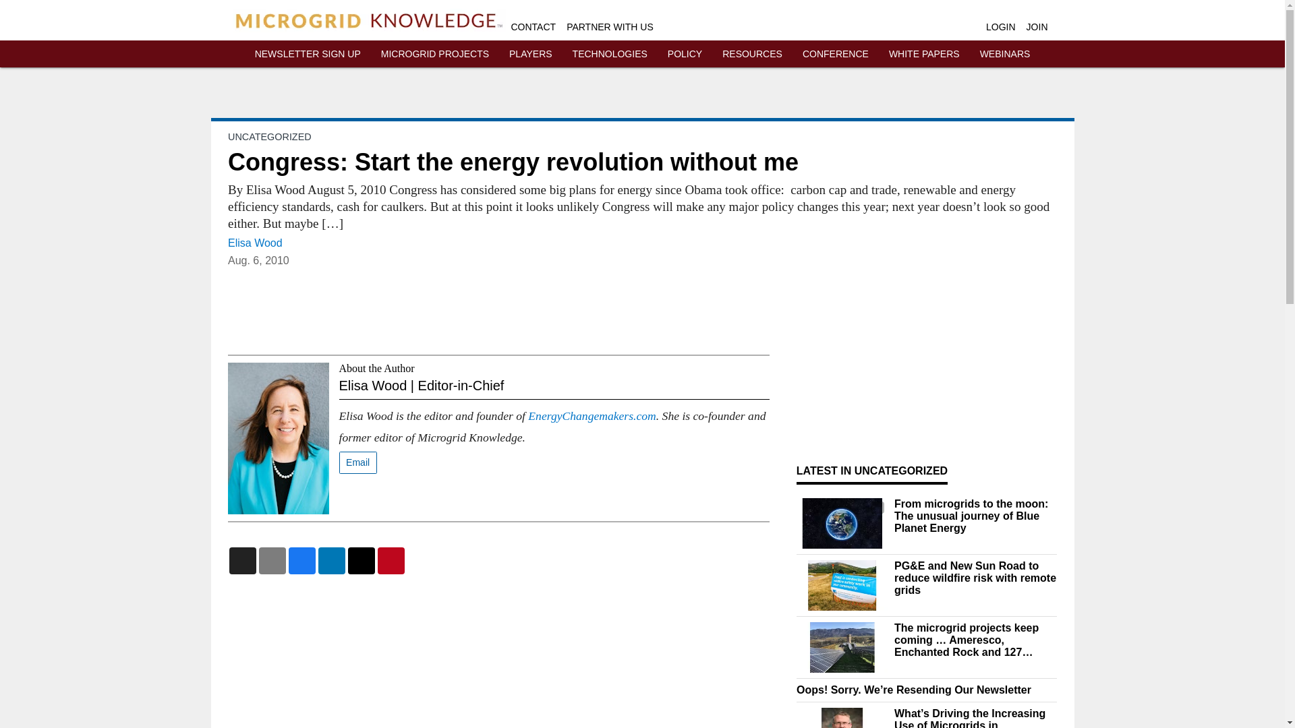 This screenshot has width=1295, height=728. I want to click on WHITE PAPERS, so click(924, 54).